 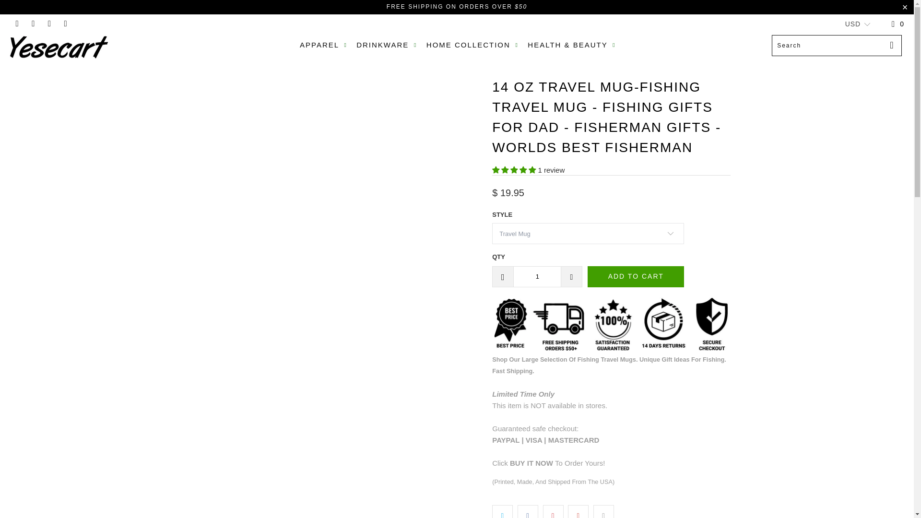 What do you see at coordinates (33, 24) in the screenshot?
I see `YesECart on Pinterest` at bounding box center [33, 24].